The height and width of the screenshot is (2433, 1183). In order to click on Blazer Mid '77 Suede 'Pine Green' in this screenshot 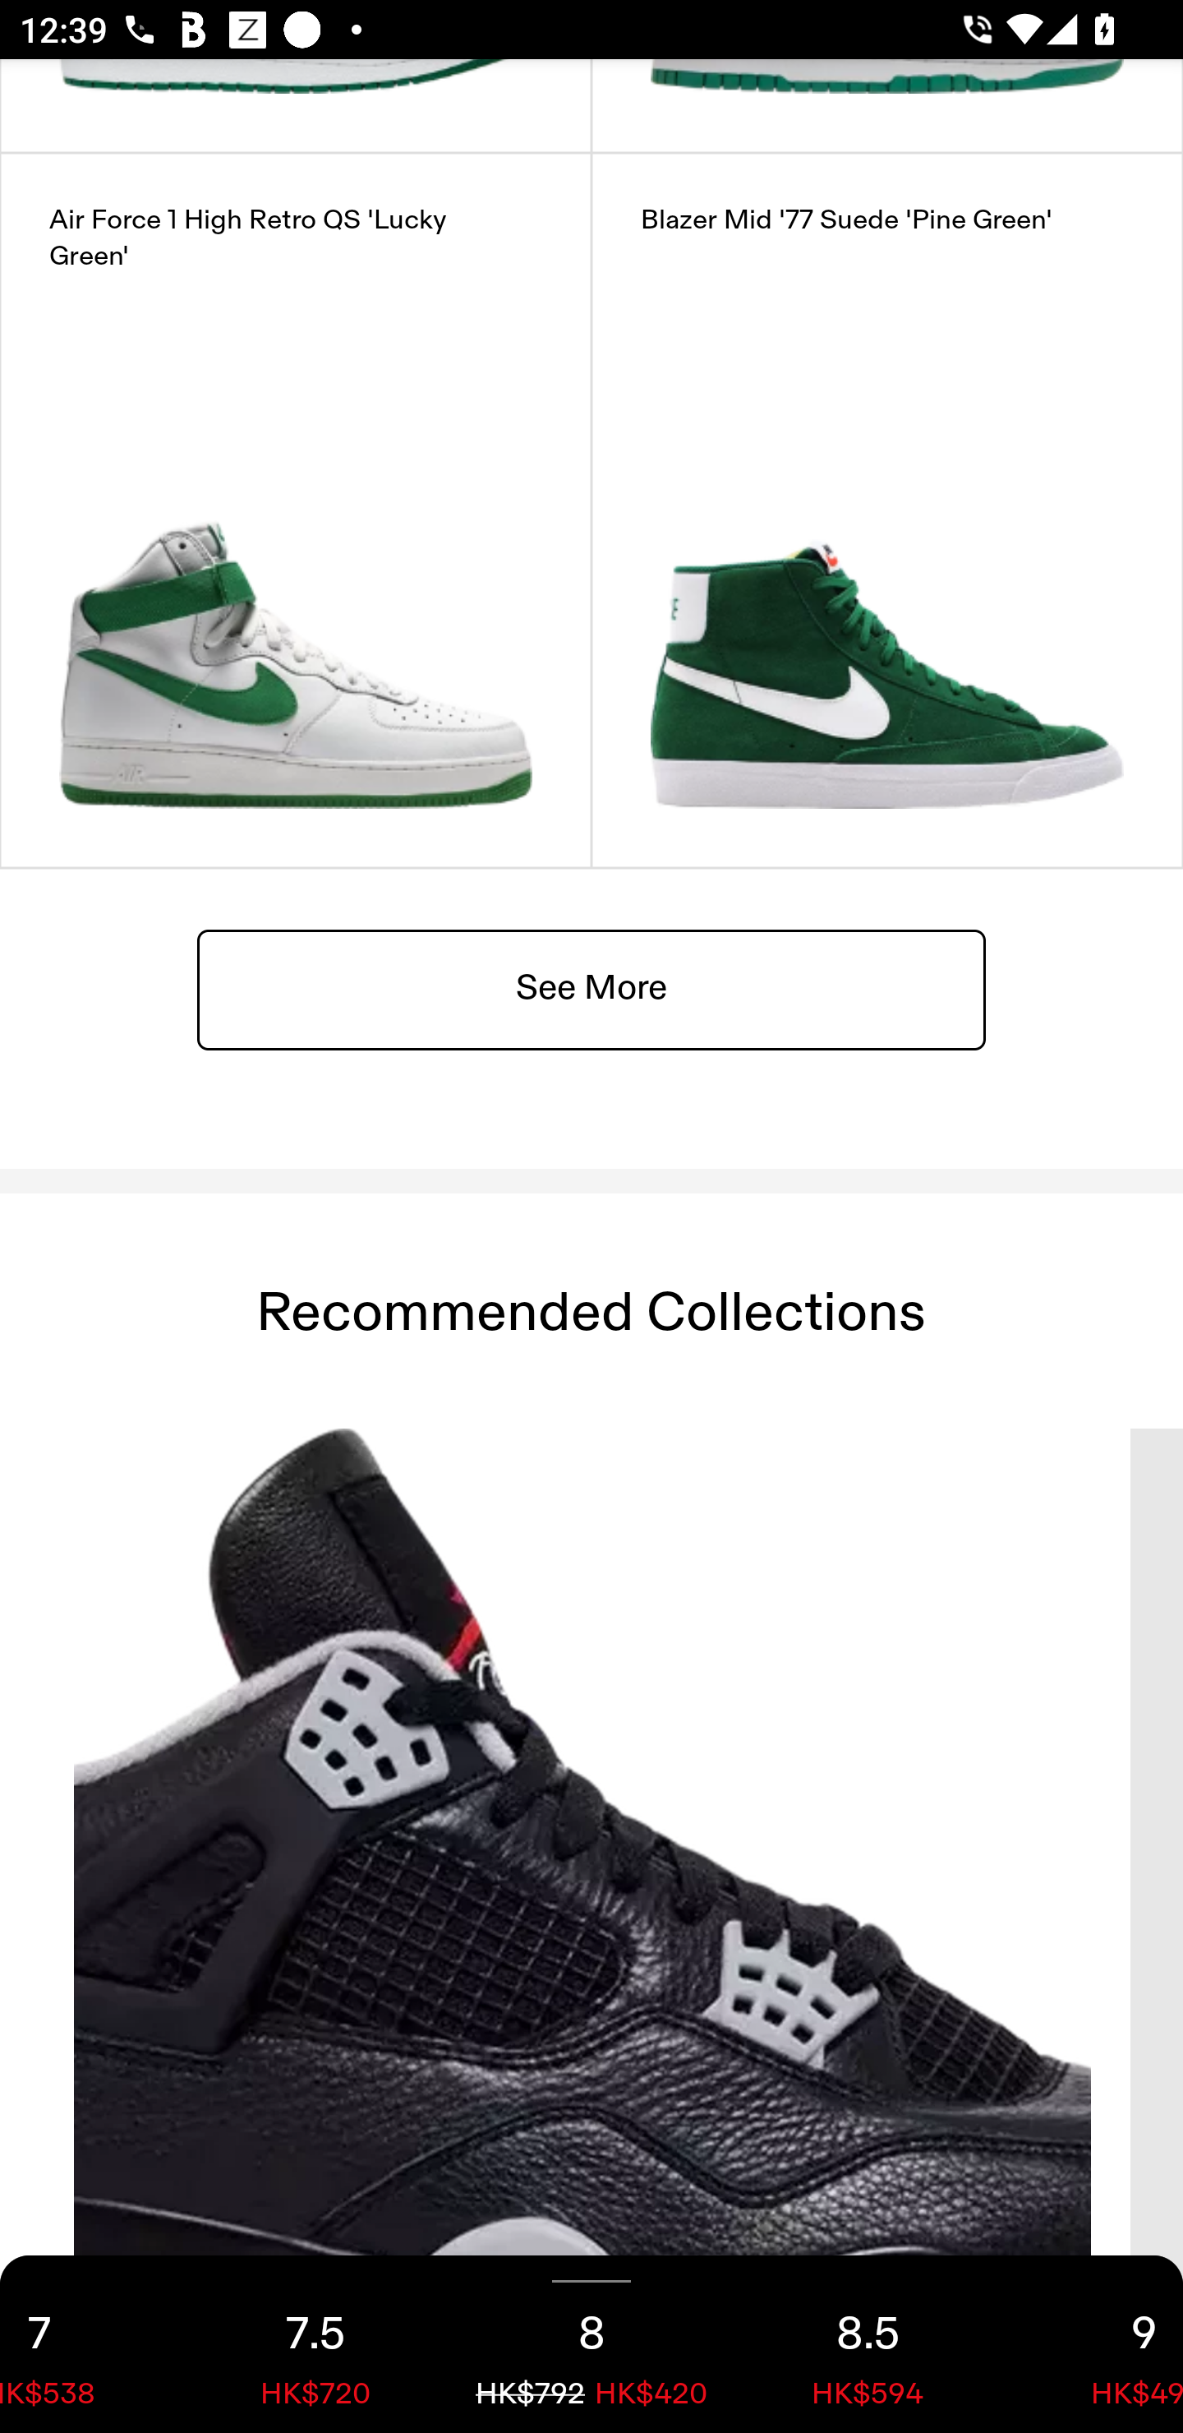, I will do `click(887, 510)`.